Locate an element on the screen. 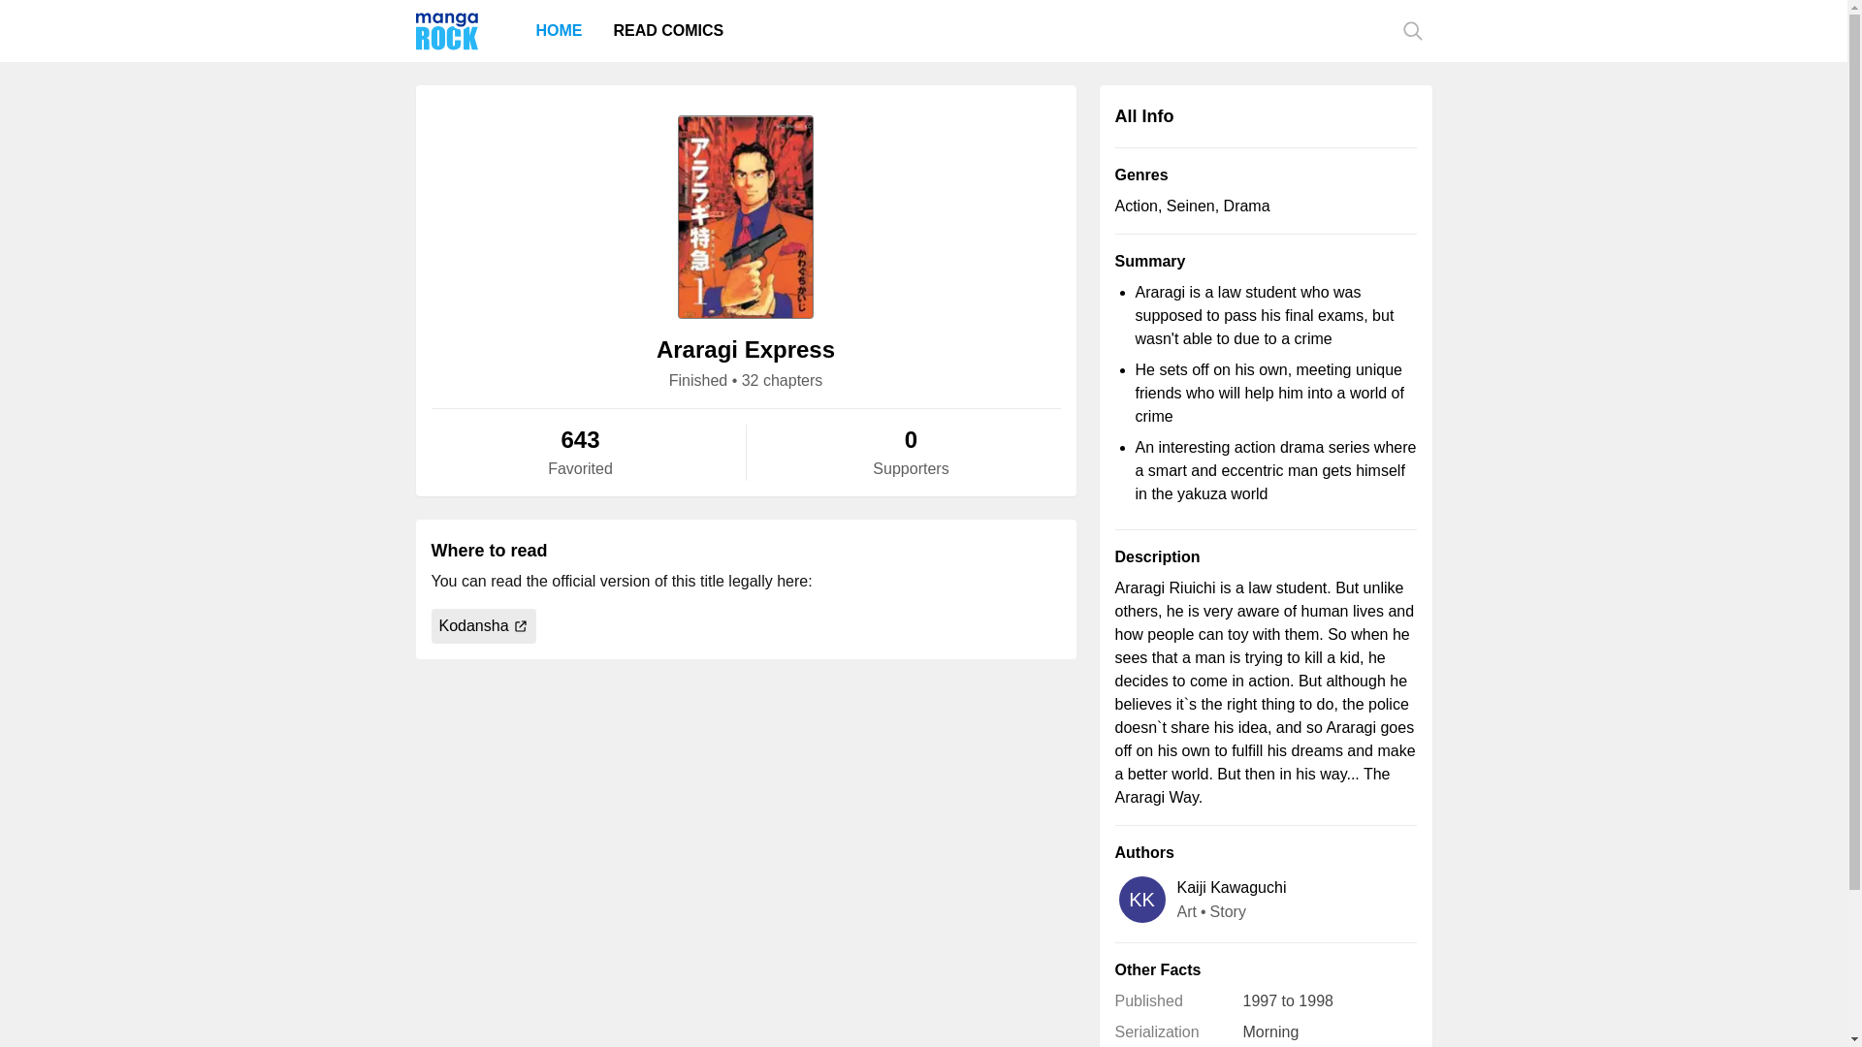  HOME is located at coordinates (559, 30).